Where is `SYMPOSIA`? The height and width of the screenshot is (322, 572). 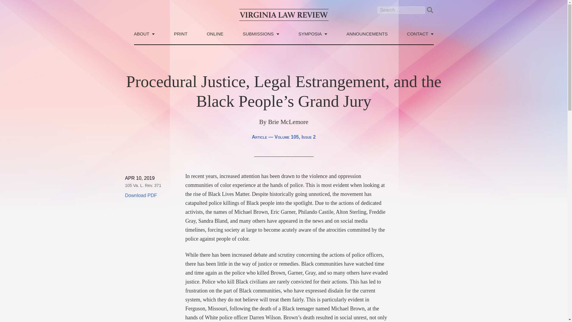 SYMPOSIA is located at coordinates (313, 38).